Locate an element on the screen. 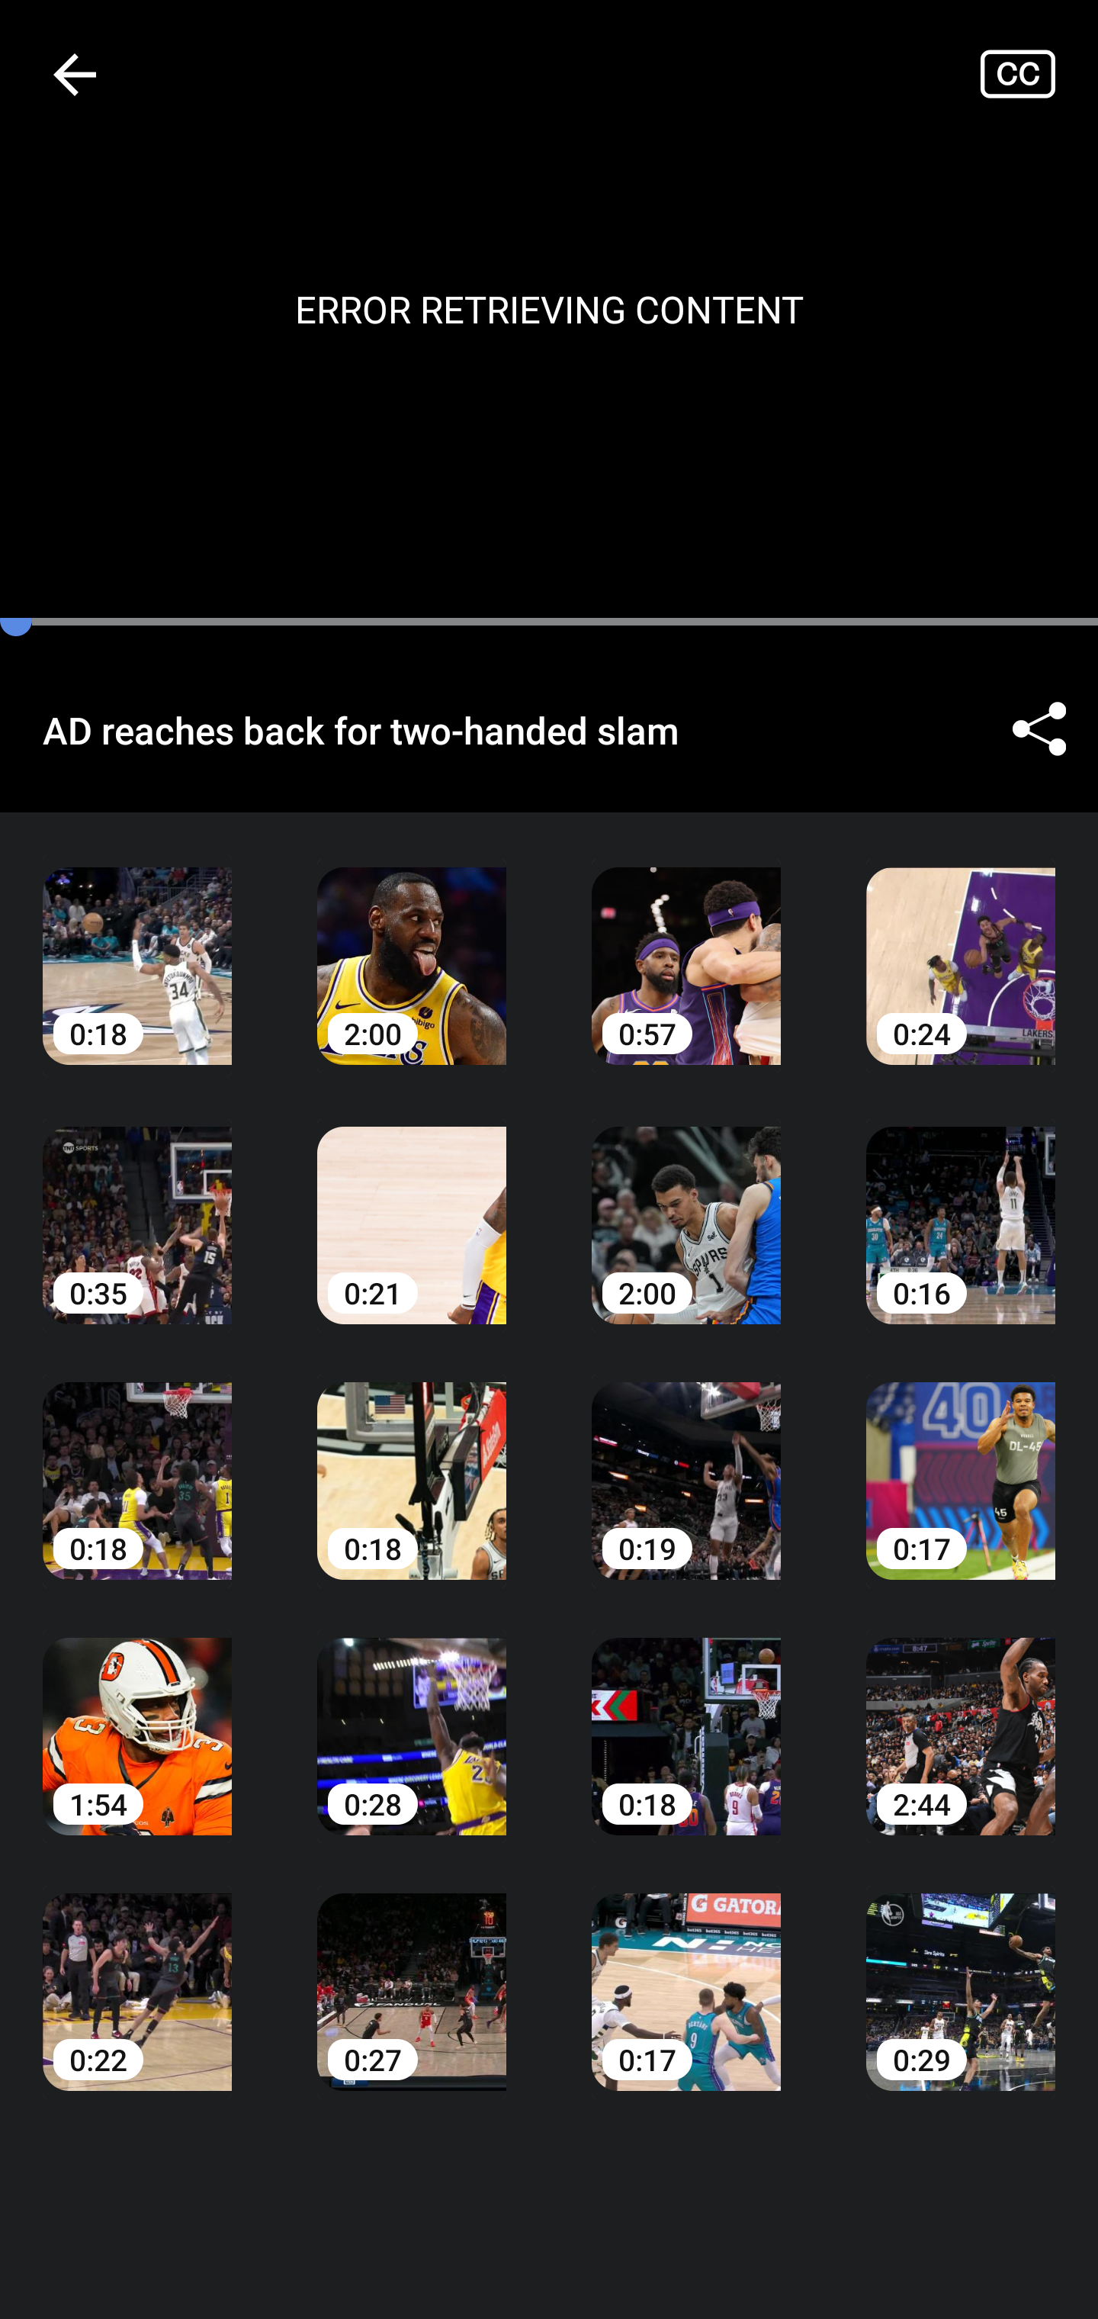  0:17 is located at coordinates (686, 1971).